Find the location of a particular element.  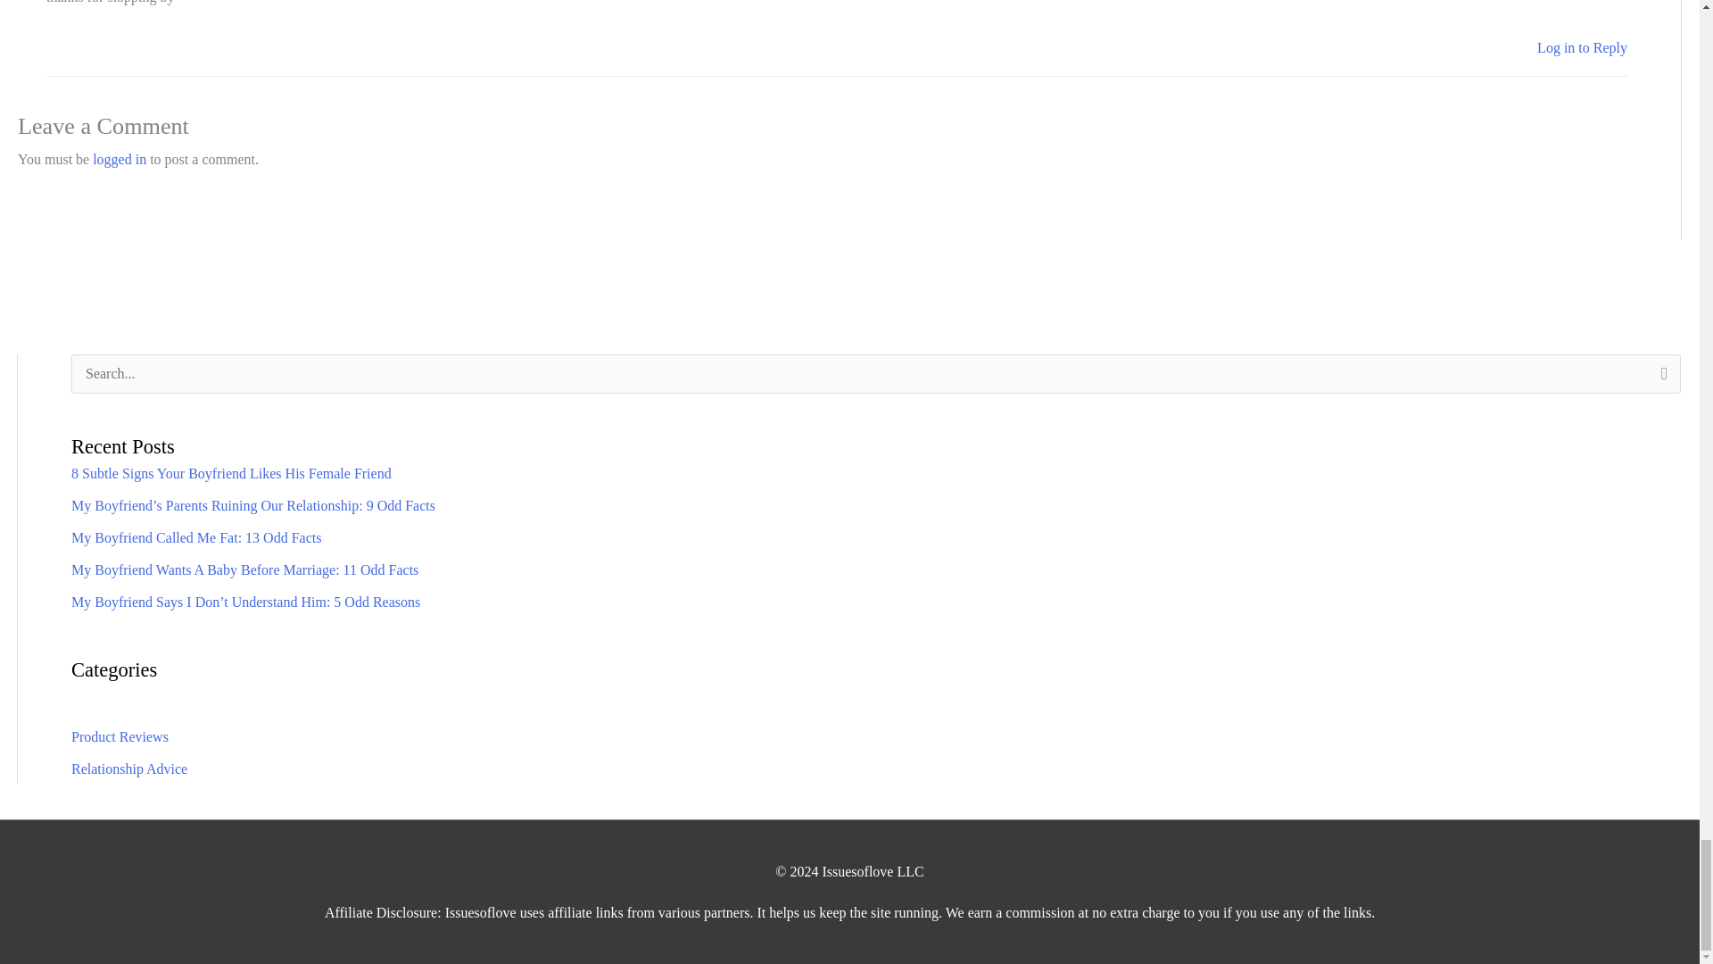

logged in is located at coordinates (119, 159).